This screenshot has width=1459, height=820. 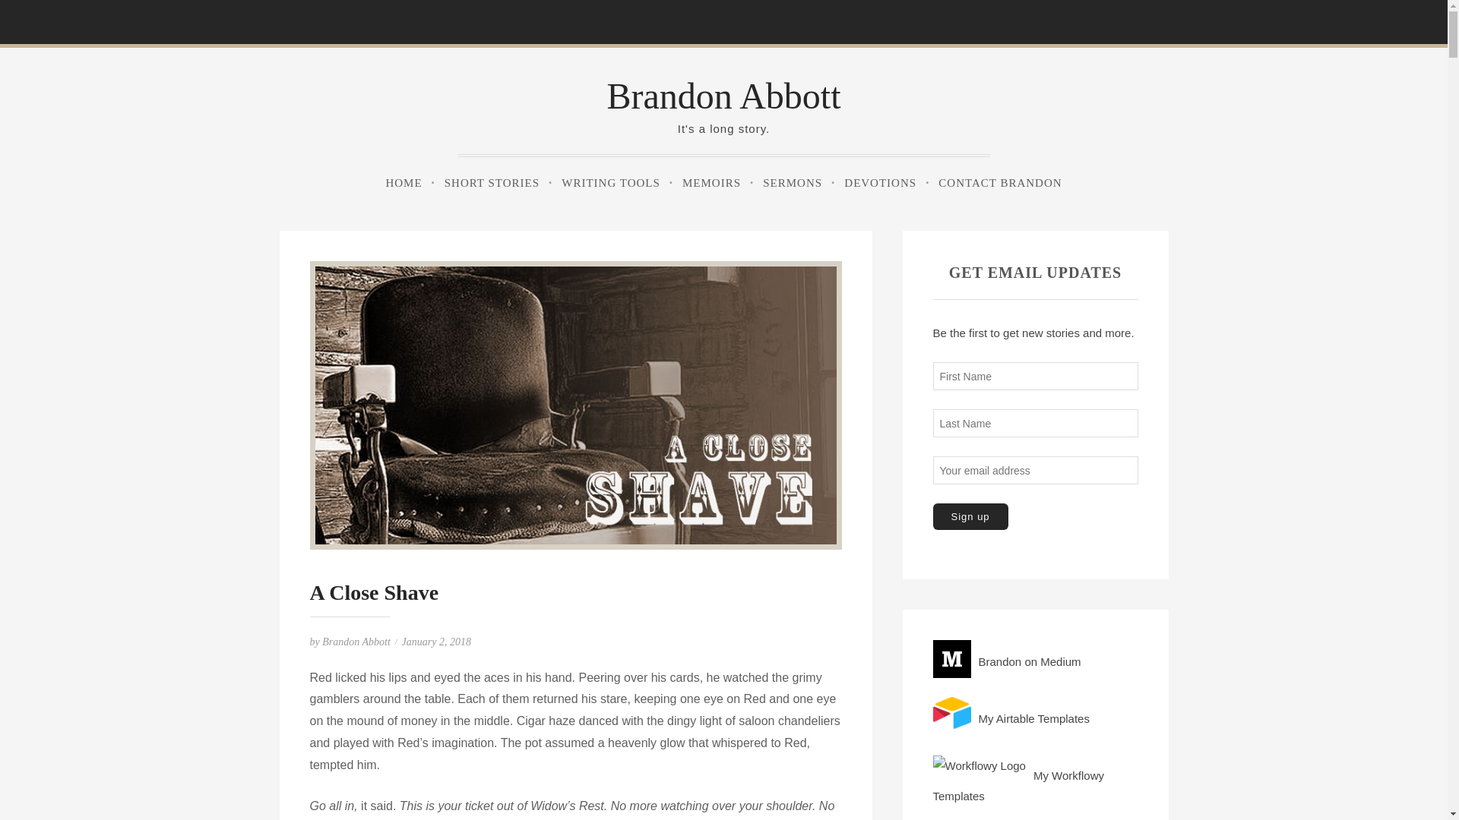 What do you see at coordinates (356, 642) in the screenshot?
I see `Brandon Abbott` at bounding box center [356, 642].